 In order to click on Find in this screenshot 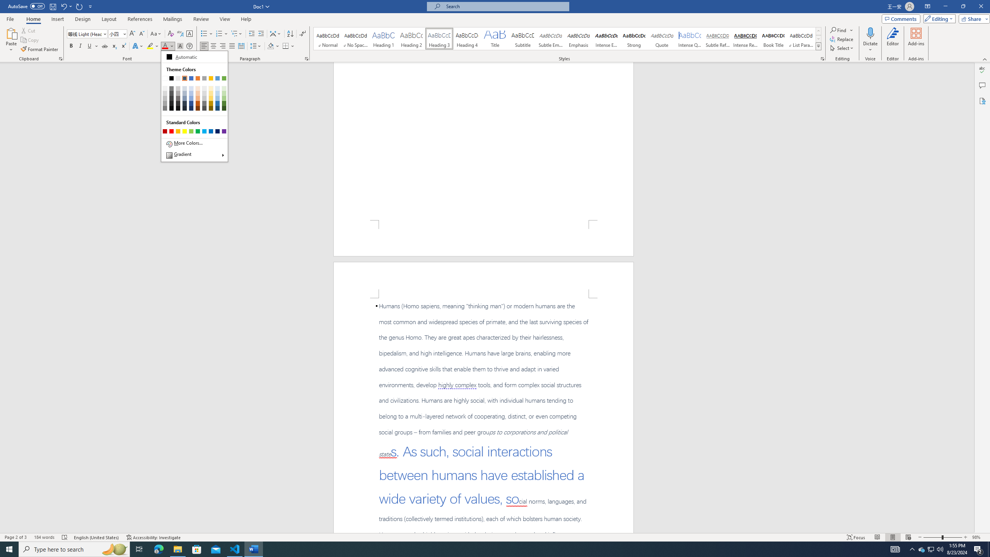, I will do `click(841, 30)`.